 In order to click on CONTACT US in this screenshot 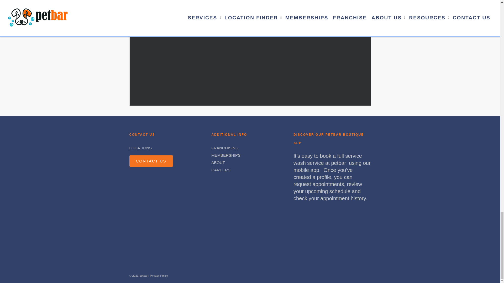, I will do `click(151, 161)`.